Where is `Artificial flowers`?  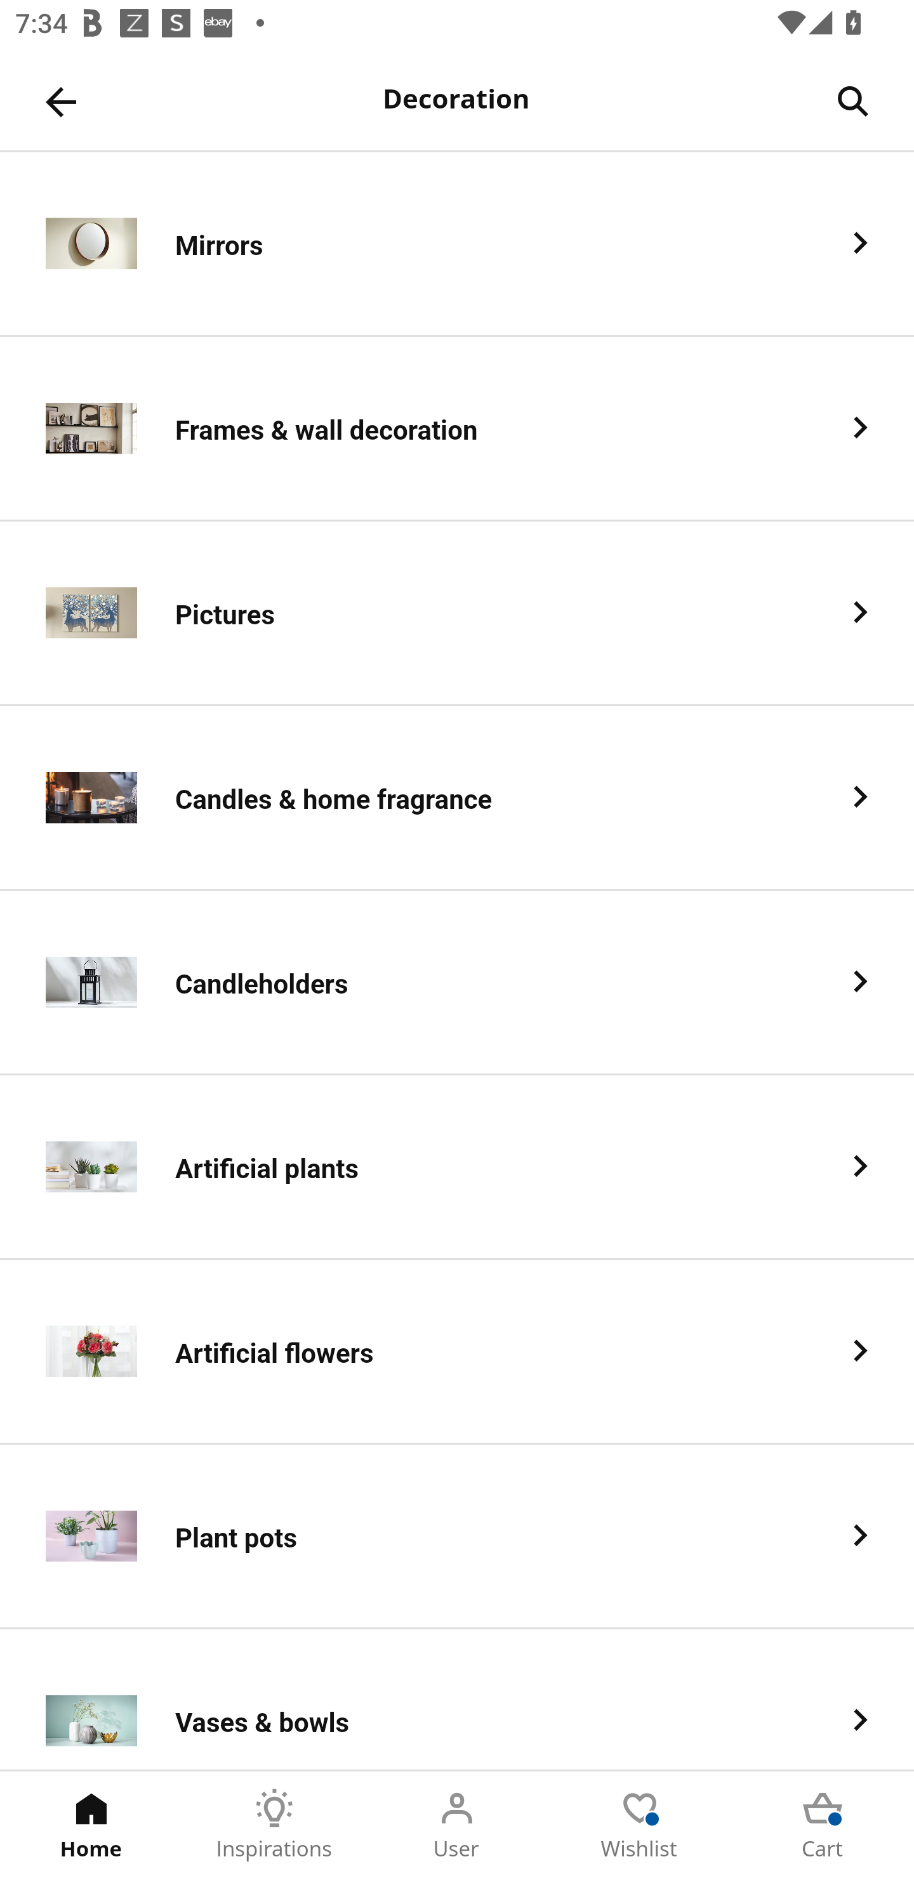
Artificial flowers is located at coordinates (457, 1352).